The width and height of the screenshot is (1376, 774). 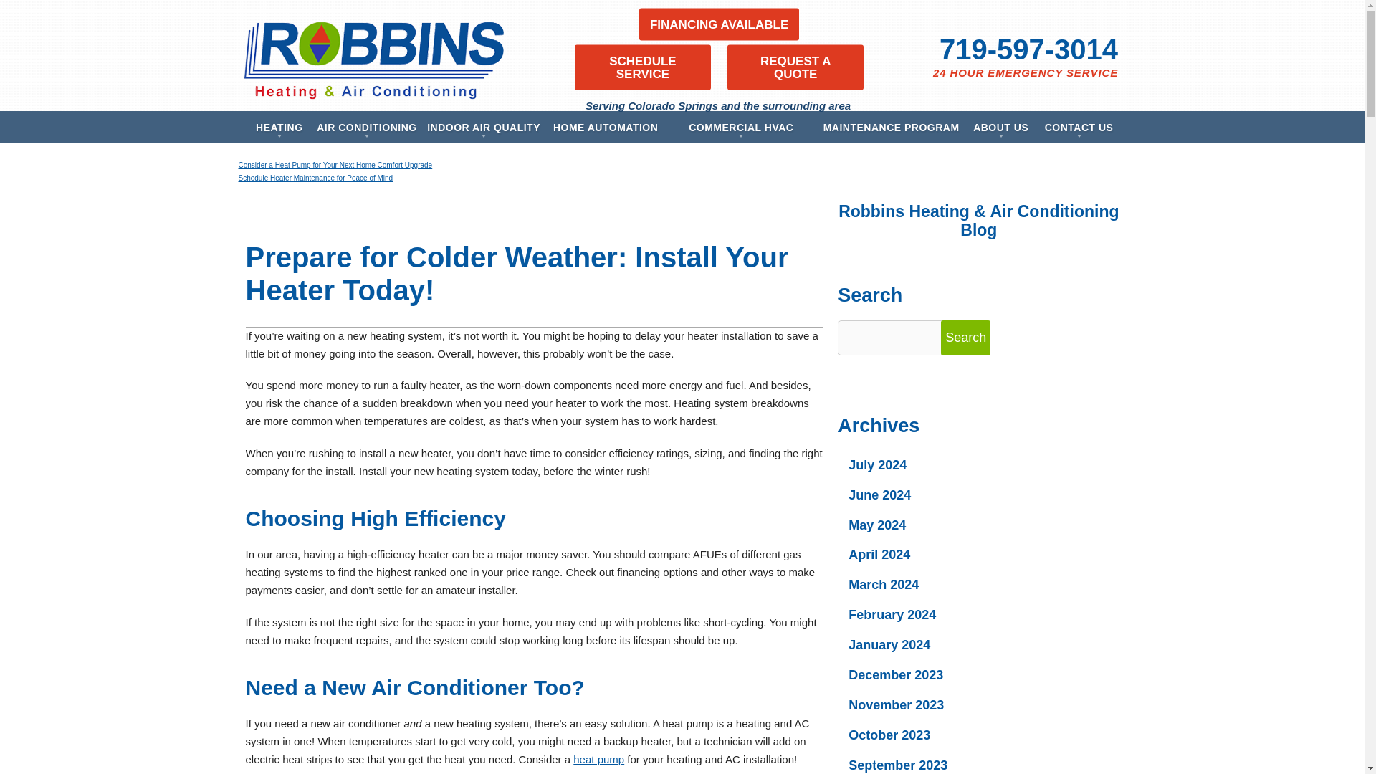 What do you see at coordinates (1028, 49) in the screenshot?
I see `719-597-3014` at bounding box center [1028, 49].